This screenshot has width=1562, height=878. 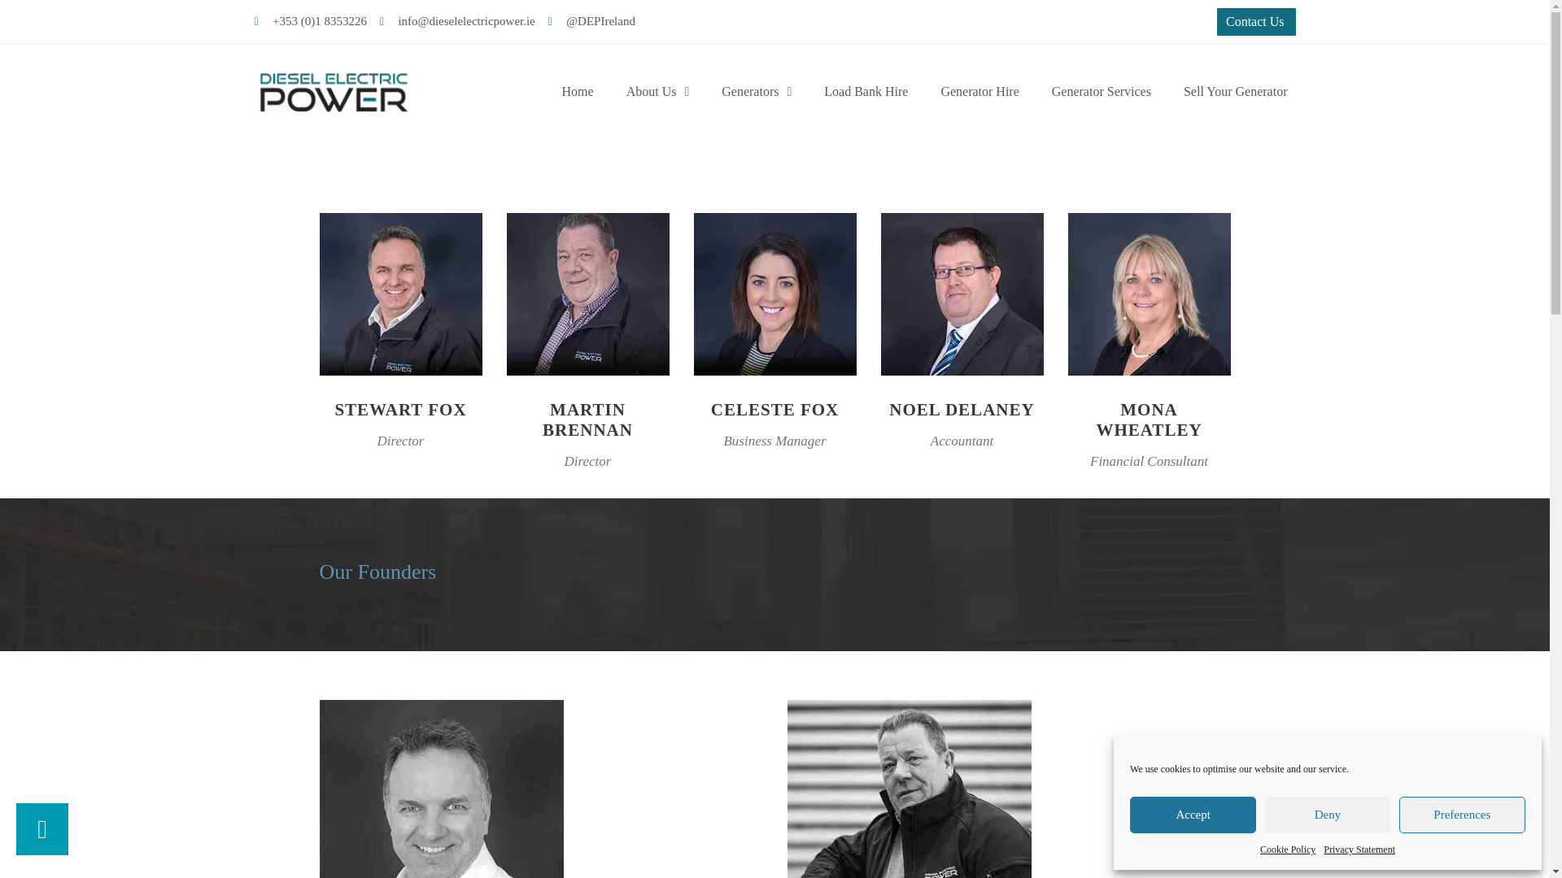 What do you see at coordinates (980, 91) in the screenshot?
I see `Generator Hire` at bounding box center [980, 91].